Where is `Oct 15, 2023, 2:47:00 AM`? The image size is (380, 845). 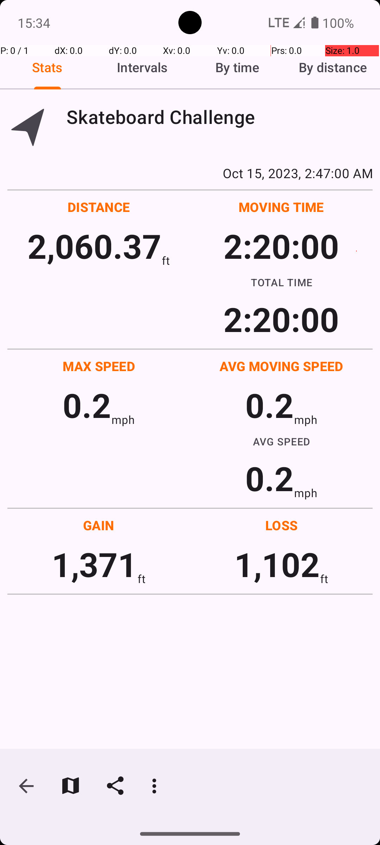
Oct 15, 2023, 2:47:00 AM is located at coordinates (190, 173).